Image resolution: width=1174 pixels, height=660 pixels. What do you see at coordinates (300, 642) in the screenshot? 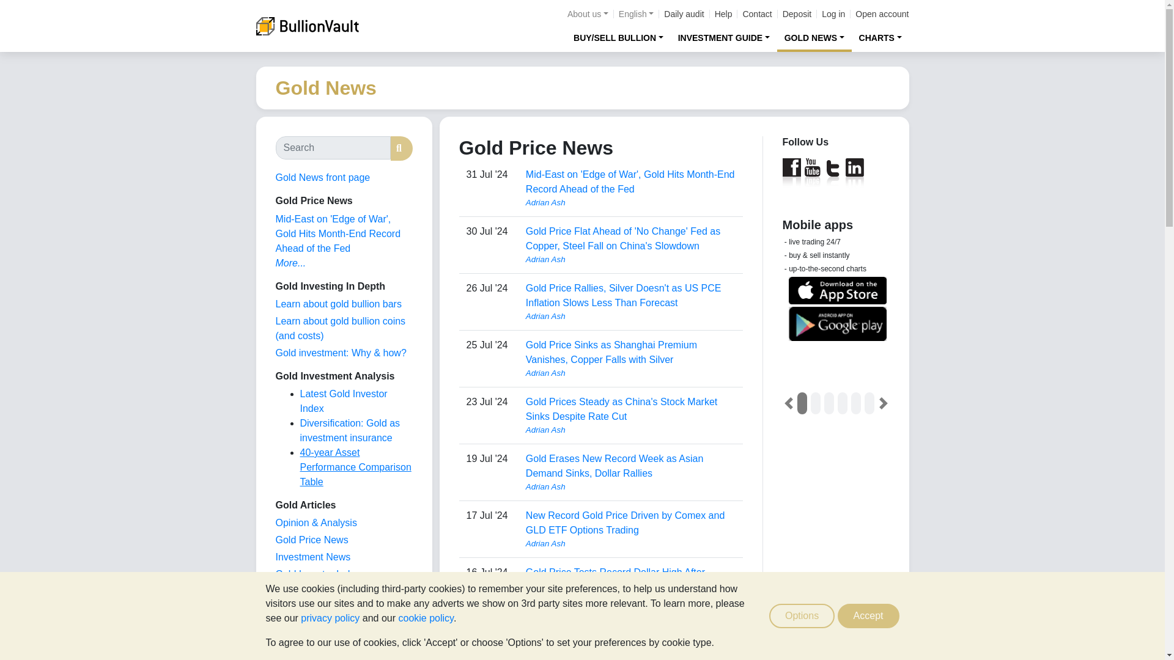
I see `Books about Gold Reviewed` at bounding box center [300, 642].